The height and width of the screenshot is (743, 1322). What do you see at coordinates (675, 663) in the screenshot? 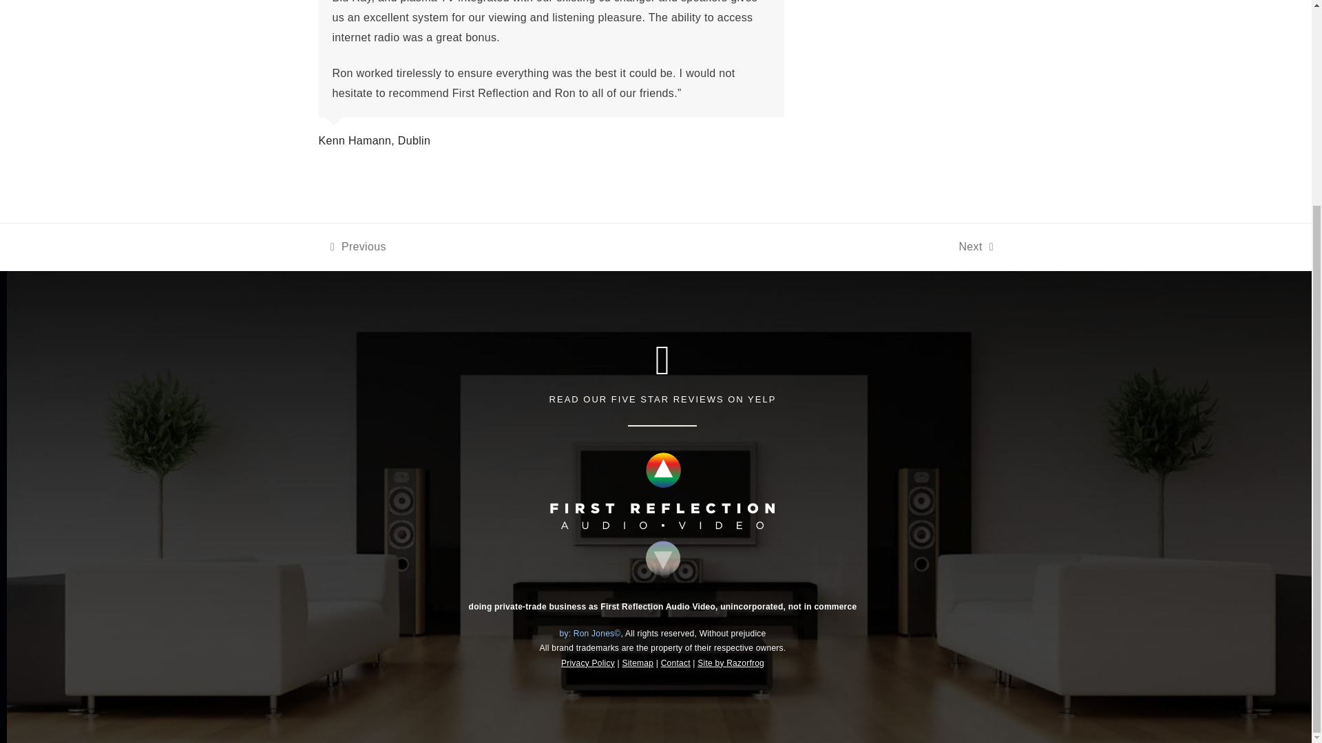
I see `Sitemap` at bounding box center [675, 663].